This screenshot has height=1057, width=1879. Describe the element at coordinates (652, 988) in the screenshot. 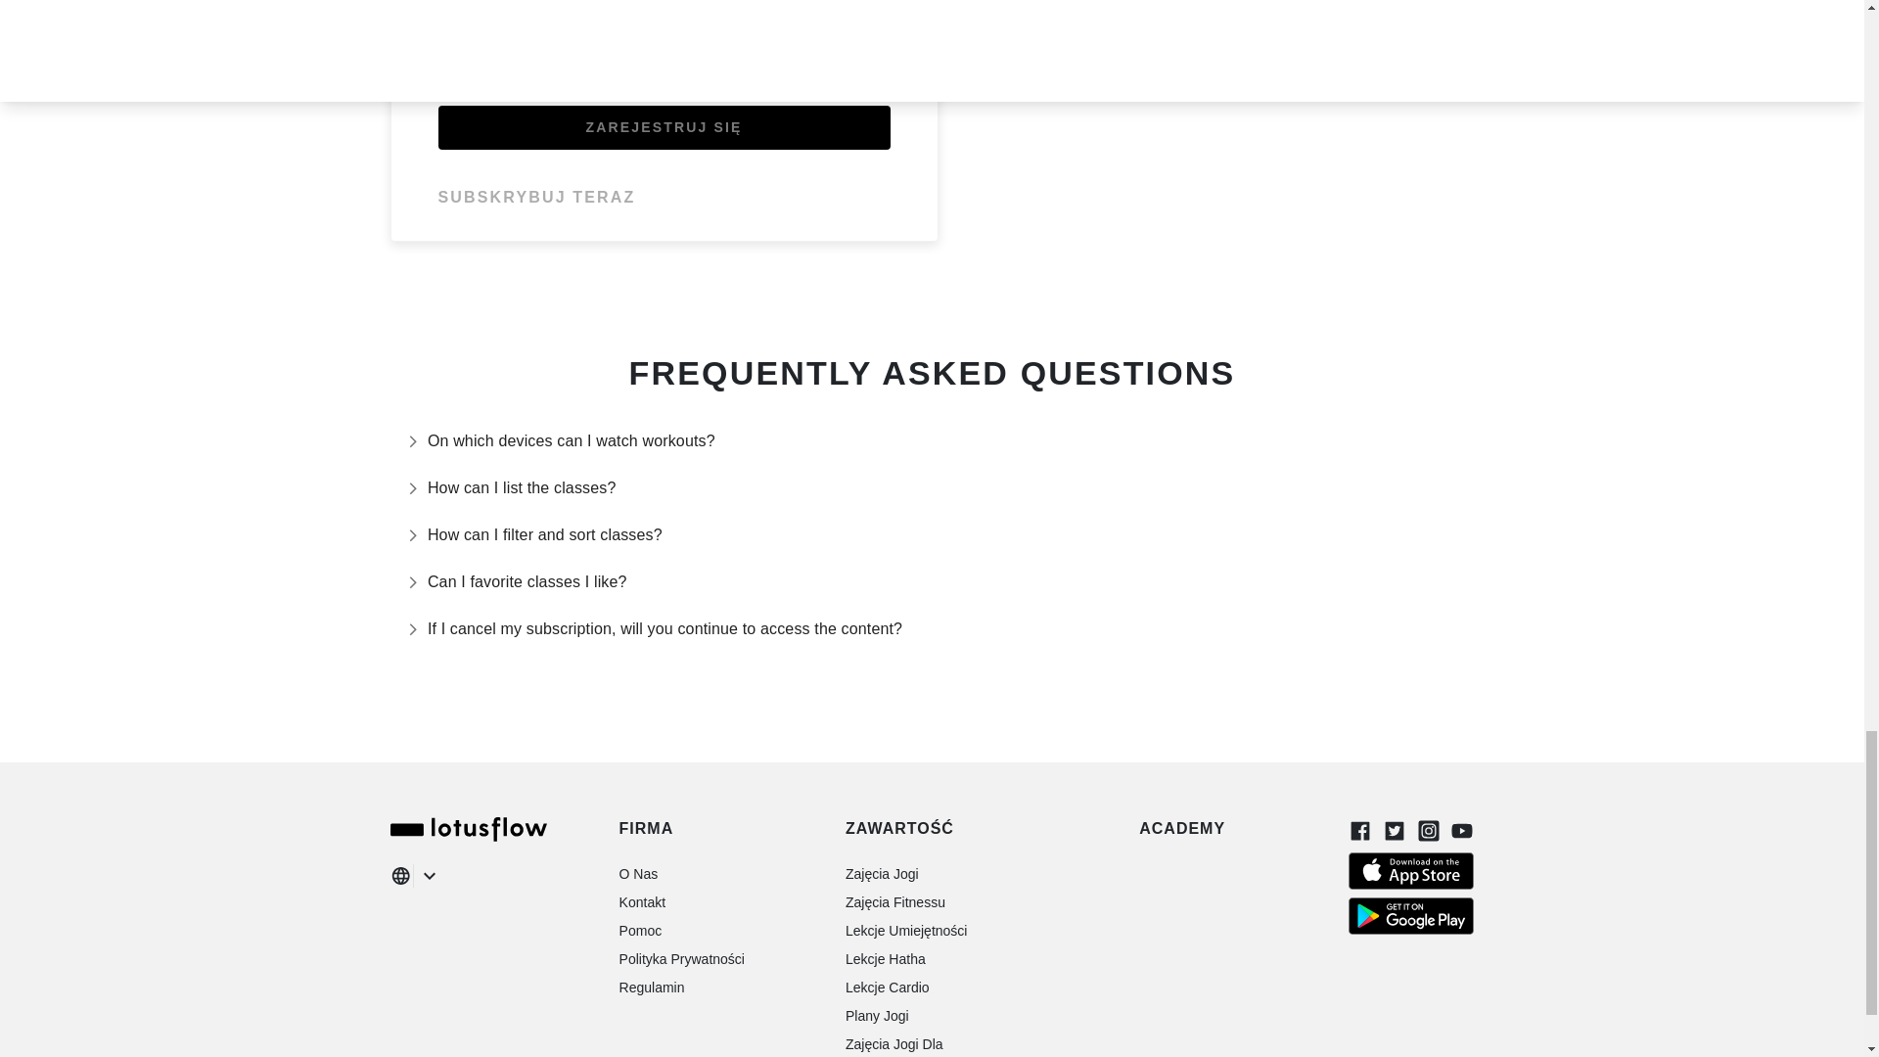

I see `Regulamin` at that location.